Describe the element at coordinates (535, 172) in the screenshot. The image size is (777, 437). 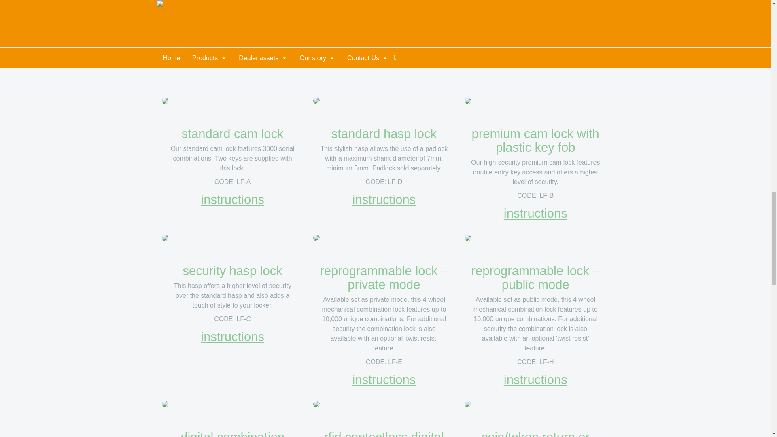
I see `Page 5` at that location.